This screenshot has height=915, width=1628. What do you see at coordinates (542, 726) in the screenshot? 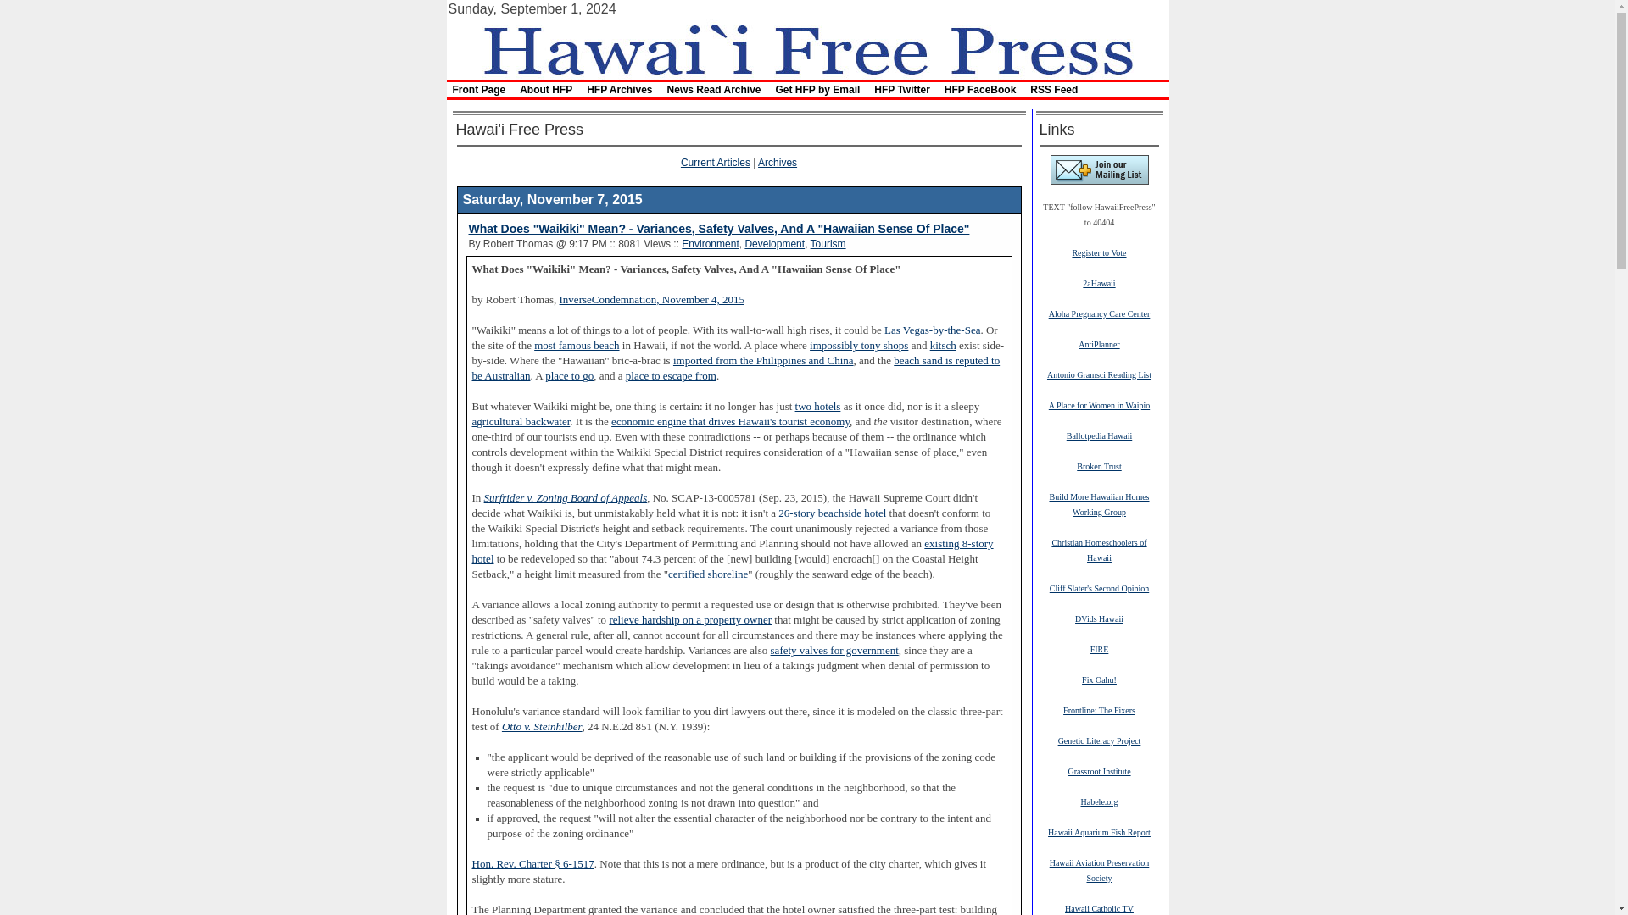
I see `Otto v. Steinhilber` at bounding box center [542, 726].